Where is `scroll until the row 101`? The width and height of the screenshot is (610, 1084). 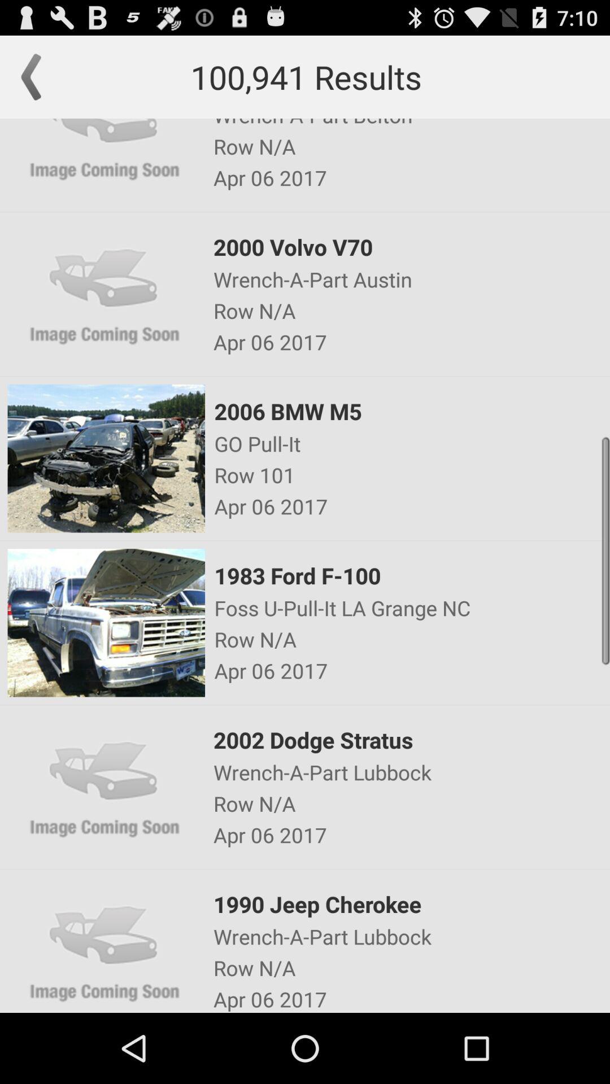
scroll until the row 101 is located at coordinates (411, 475).